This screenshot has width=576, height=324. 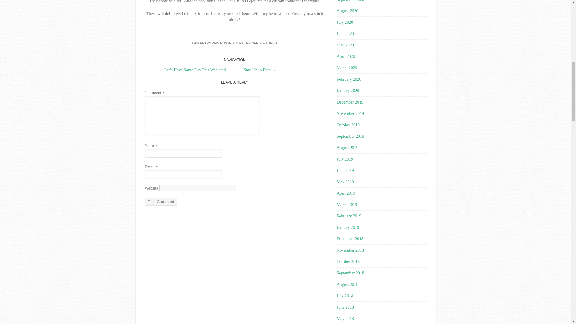 What do you see at coordinates (347, 11) in the screenshot?
I see `August 2020` at bounding box center [347, 11].